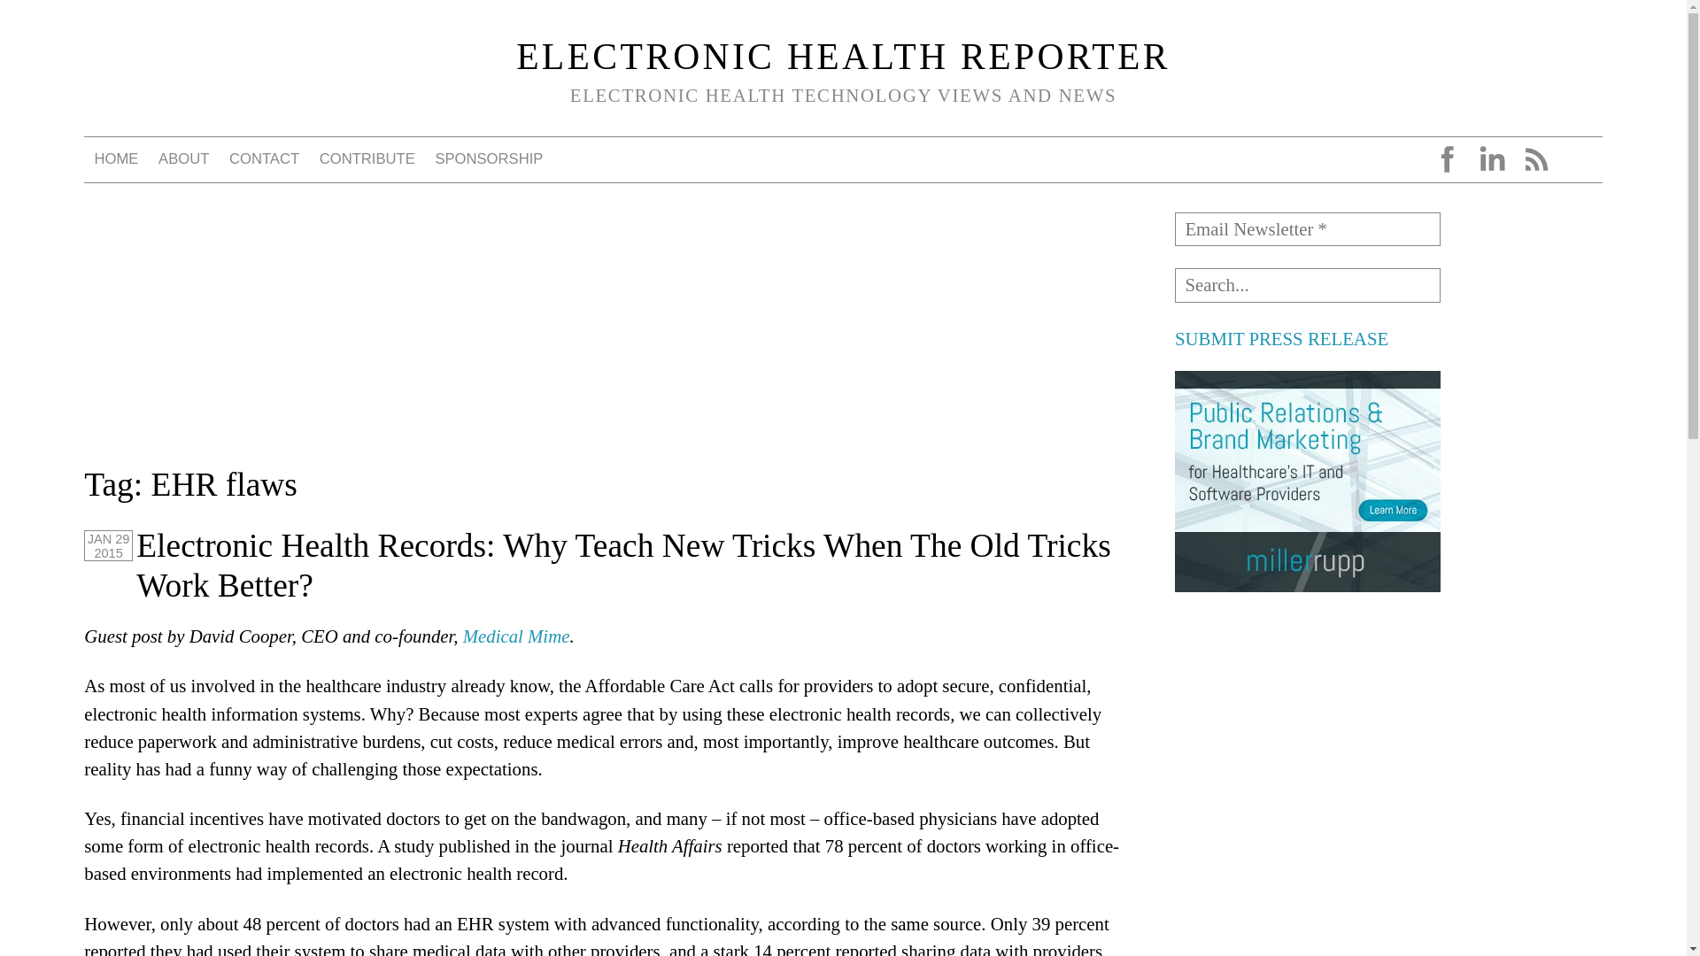  What do you see at coordinates (1447, 158) in the screenshot?
I see `FACEBOOK` at bounding box center [1447, 158].